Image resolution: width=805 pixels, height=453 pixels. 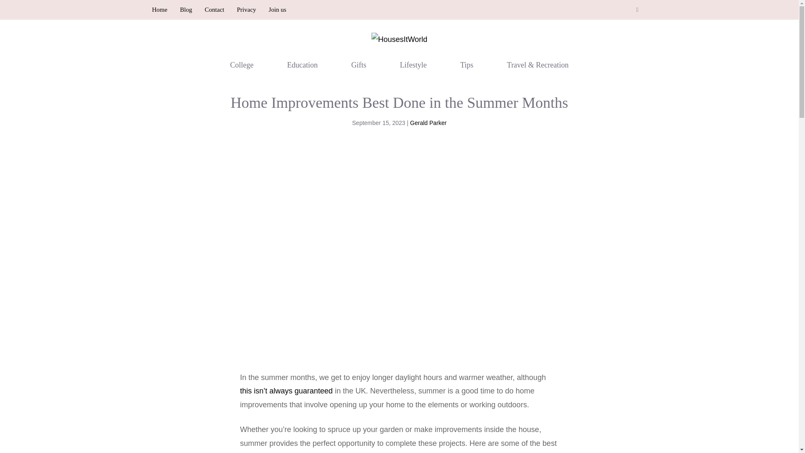 What do you see at coordinates (428, 123) in the screenshot?
I see `View all posts by Gerald Parker` at bounding box center [428, 123].